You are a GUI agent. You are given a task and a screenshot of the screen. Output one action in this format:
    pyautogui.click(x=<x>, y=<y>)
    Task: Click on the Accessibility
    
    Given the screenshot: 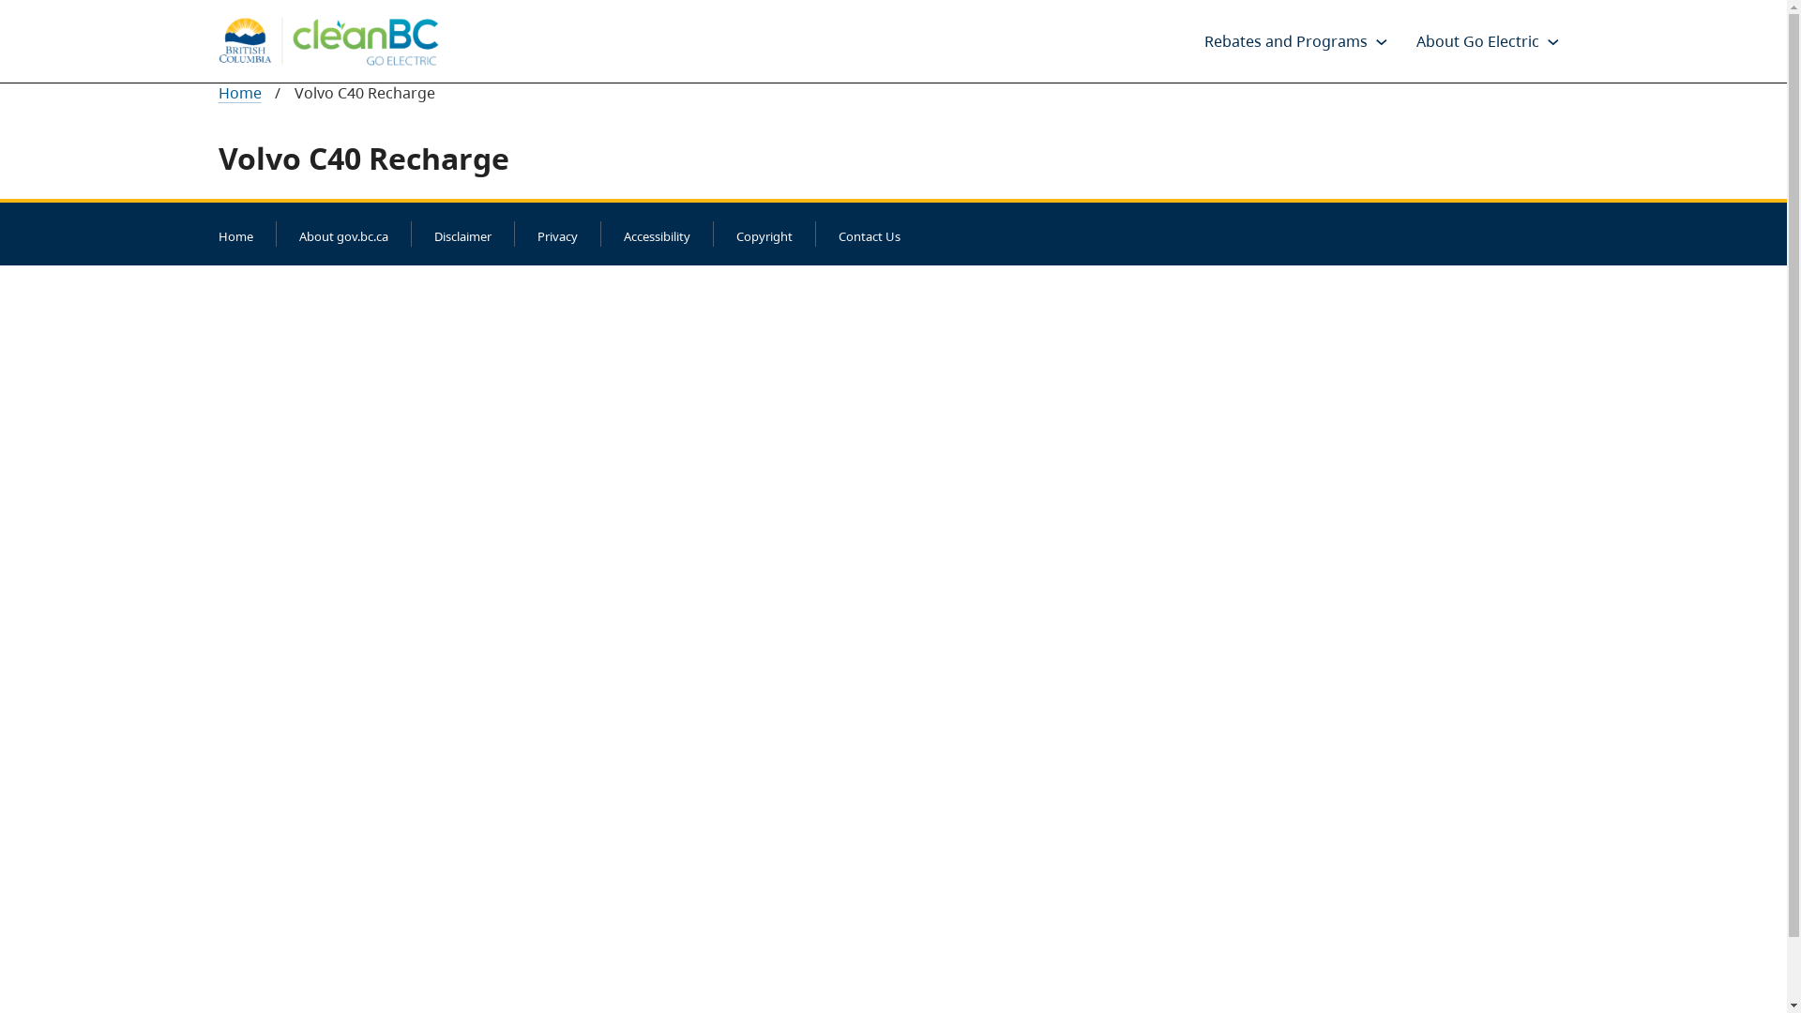 What is the action you would take?
    pyautogui.click(x=657, y=236)
    